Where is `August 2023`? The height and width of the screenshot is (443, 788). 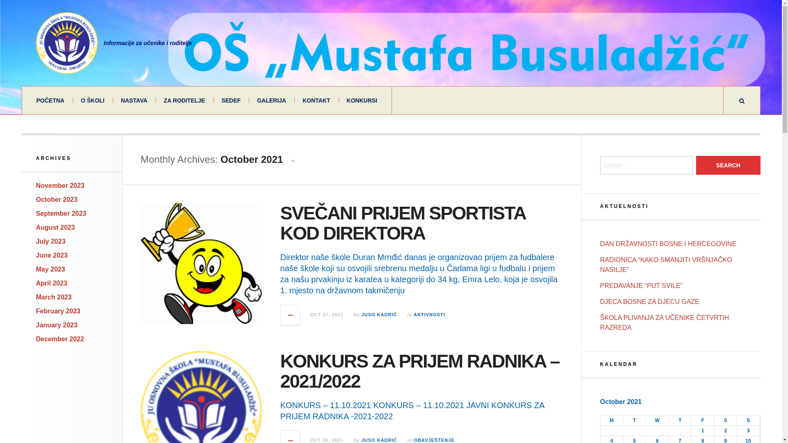 August 2023 is located at coordinates (56, 227).